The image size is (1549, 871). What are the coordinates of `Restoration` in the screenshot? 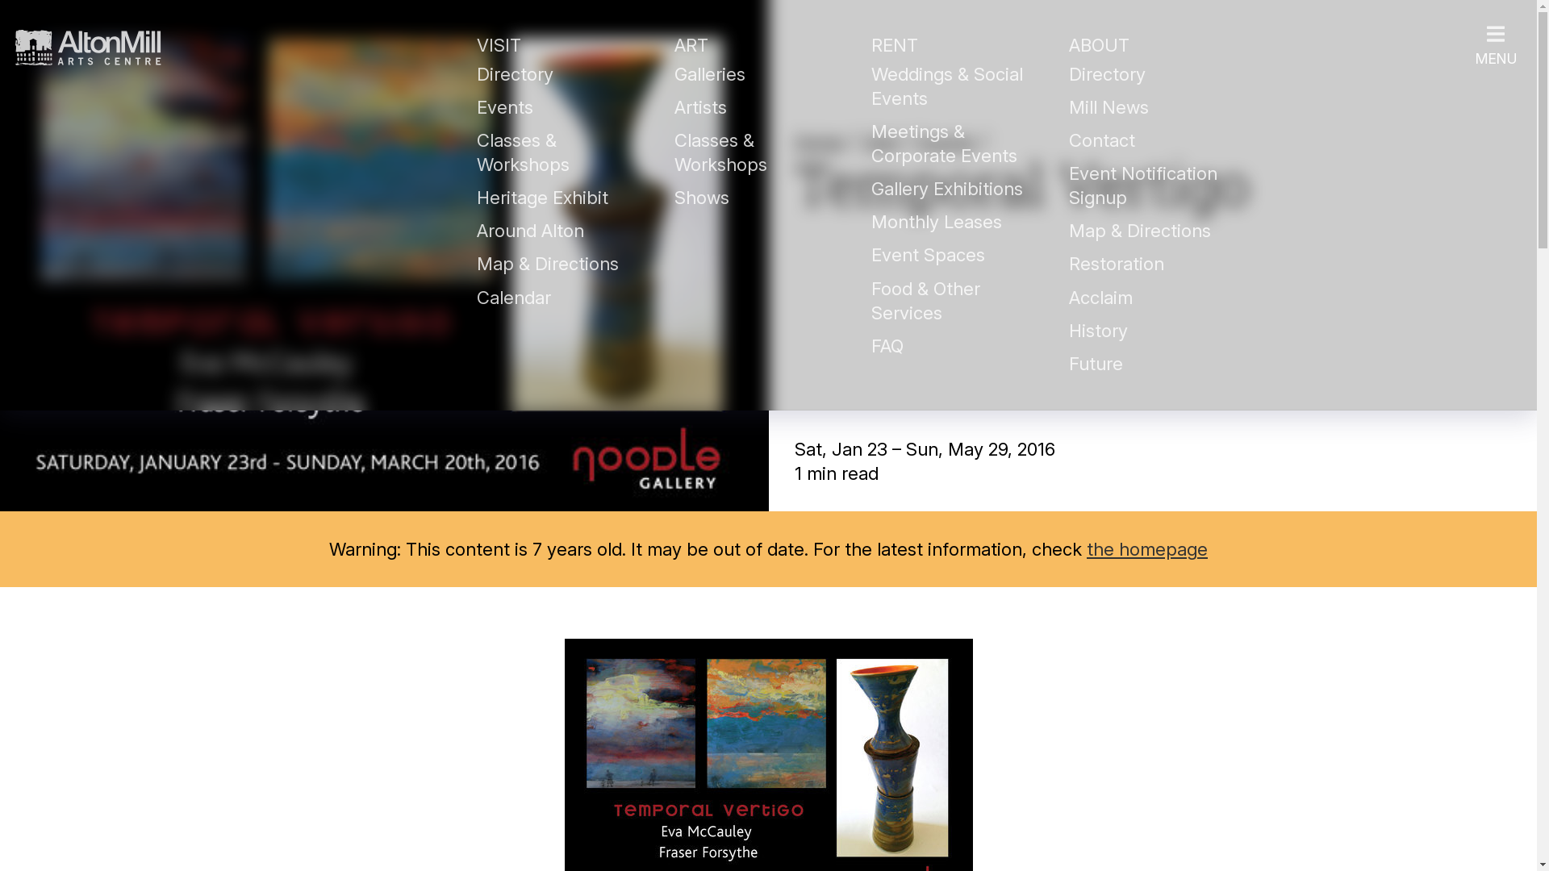 It's located at (1117, 264).